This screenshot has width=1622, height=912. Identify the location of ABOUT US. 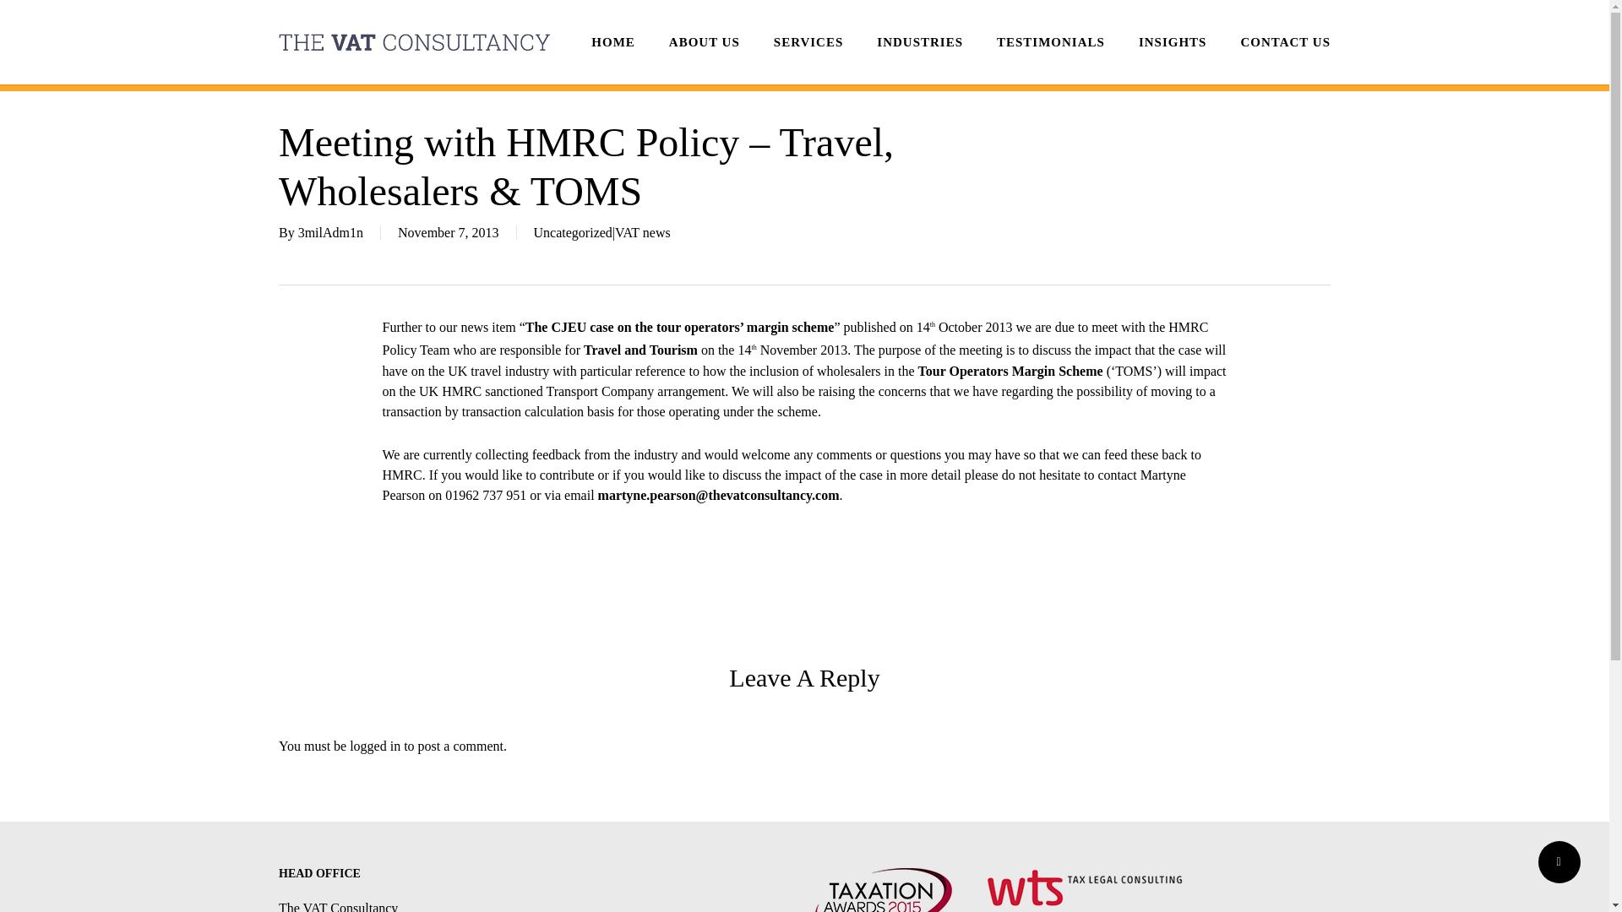
(704, 42).